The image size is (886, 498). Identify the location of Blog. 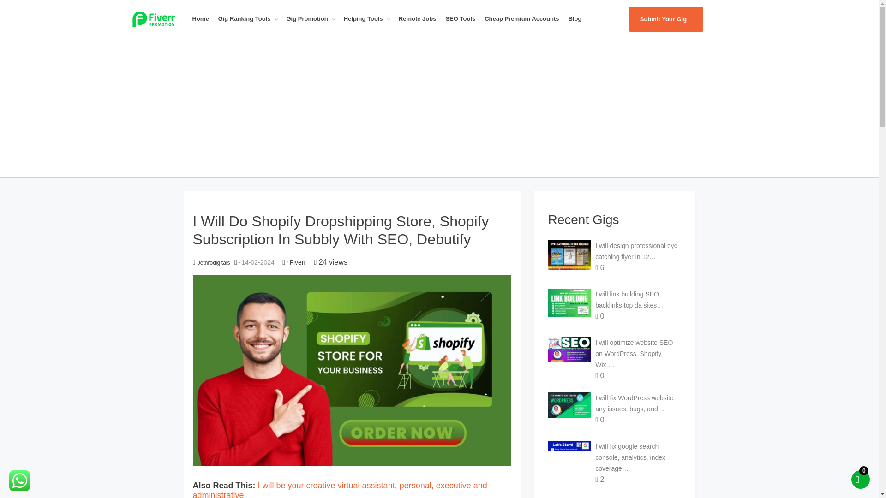
(578, 18).